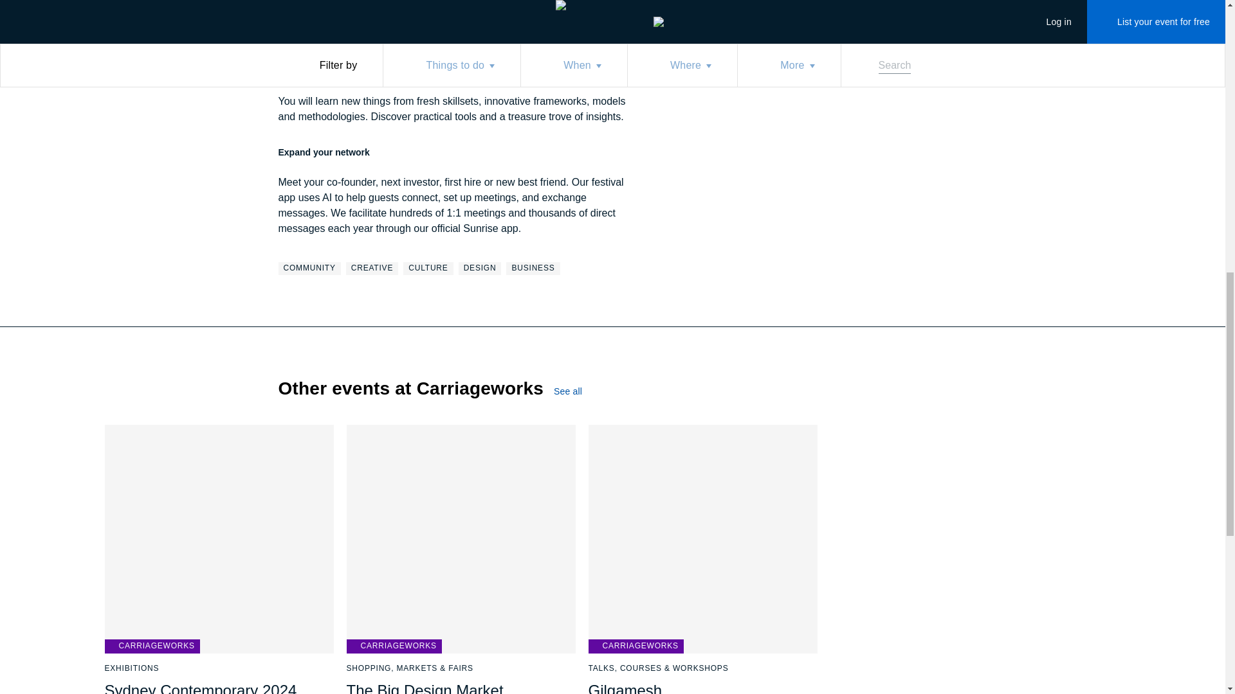 The height and width of the screenshot is (694, 1235). I want to click on COMMUNITY, so click(309, 269).